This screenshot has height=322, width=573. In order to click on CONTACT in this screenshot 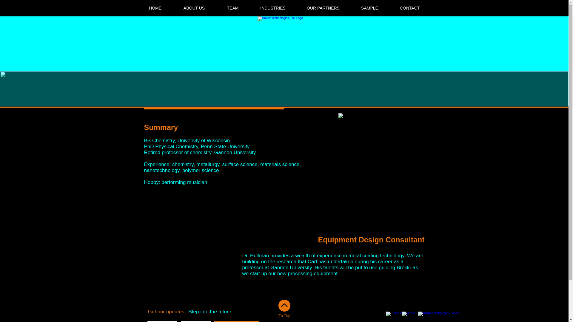, I will do `click(410, 8)`.